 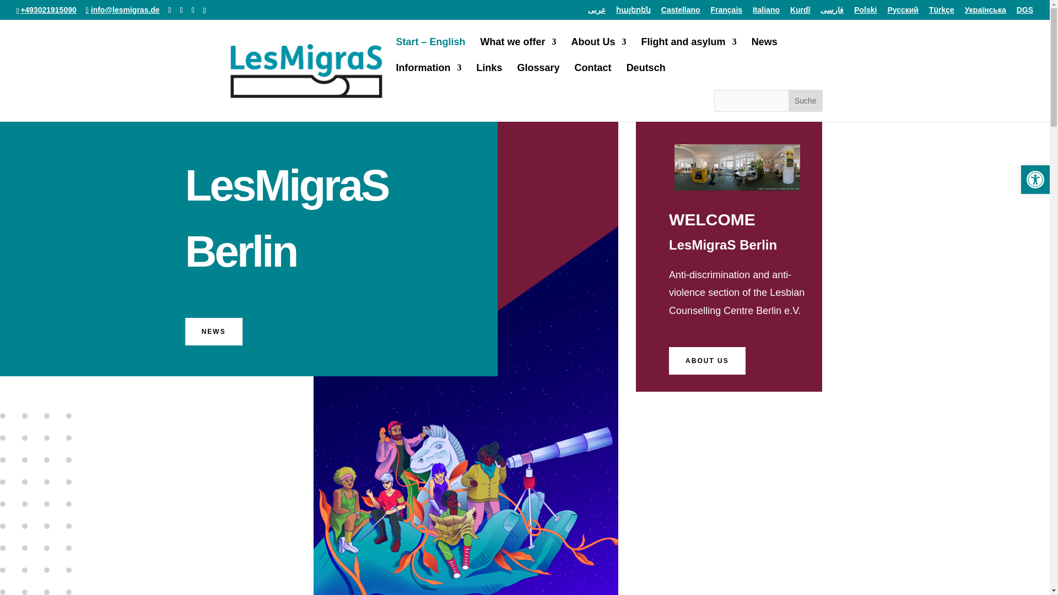 I want to click on Persian, so click(x=832, y=12).